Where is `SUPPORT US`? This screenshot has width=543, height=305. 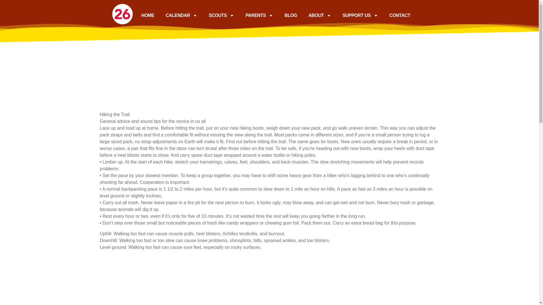 SUPPORT US is located at coordinates (360, 15).